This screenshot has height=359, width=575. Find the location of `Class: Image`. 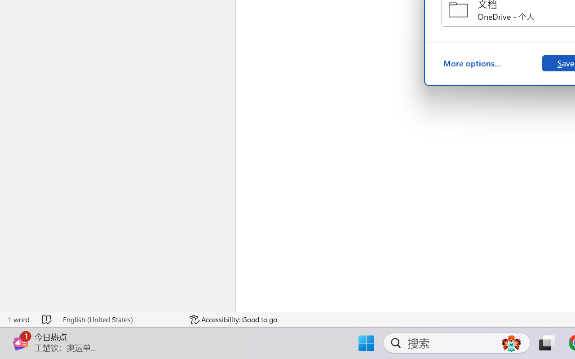

Class: Image is located at coordinates (21, 342).